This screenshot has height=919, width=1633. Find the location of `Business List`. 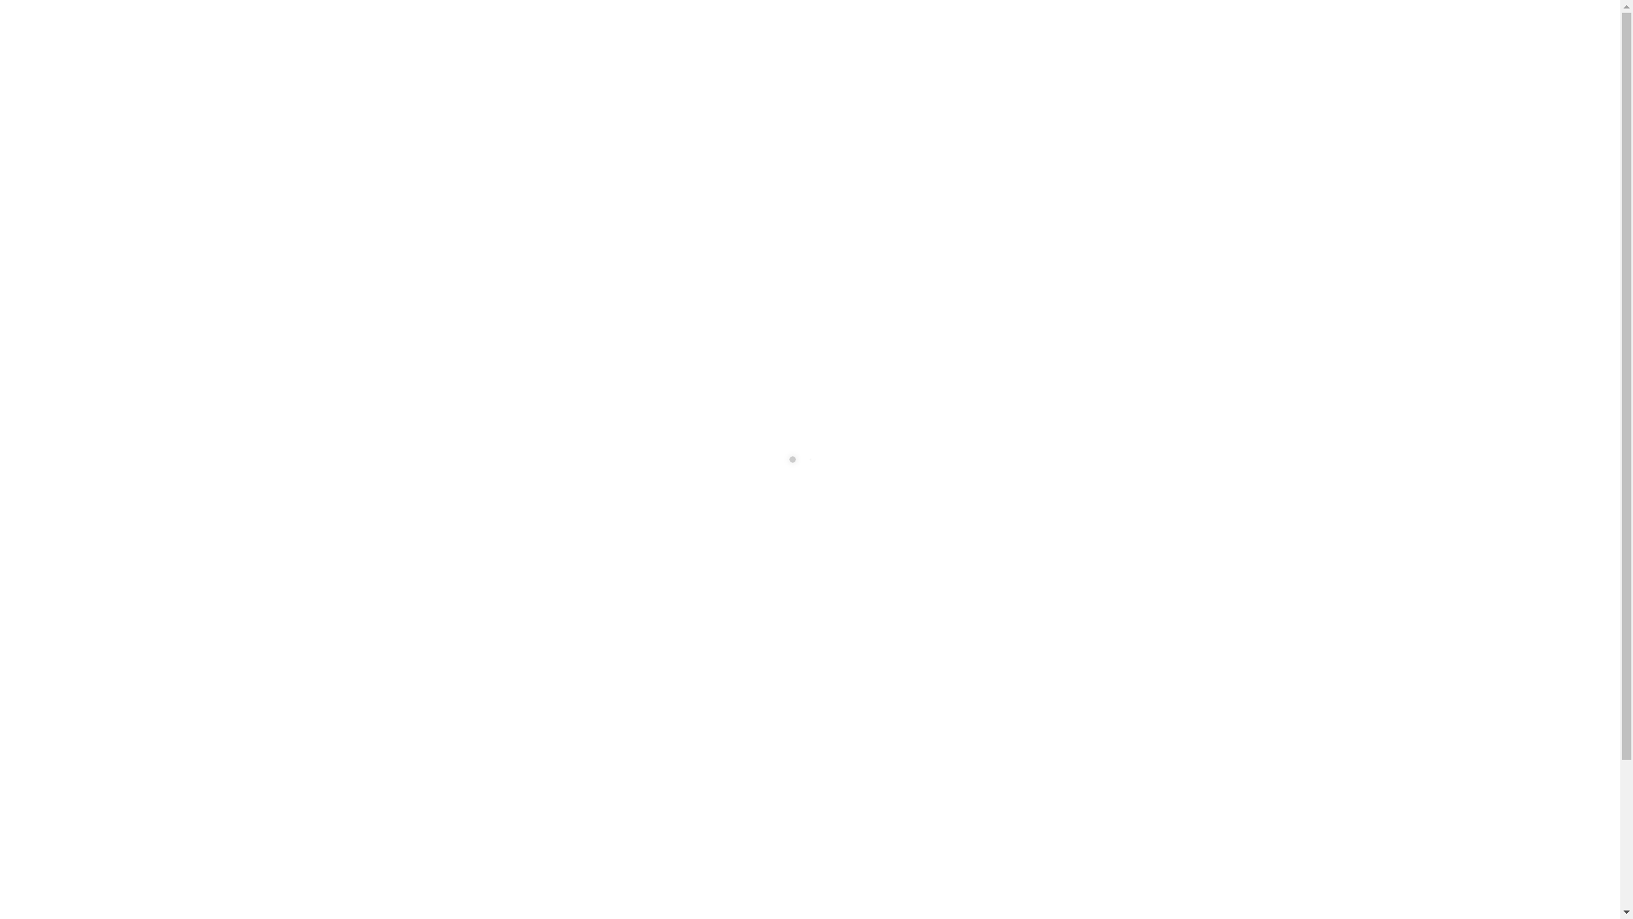

Business List is located at coordinates (704, 23).